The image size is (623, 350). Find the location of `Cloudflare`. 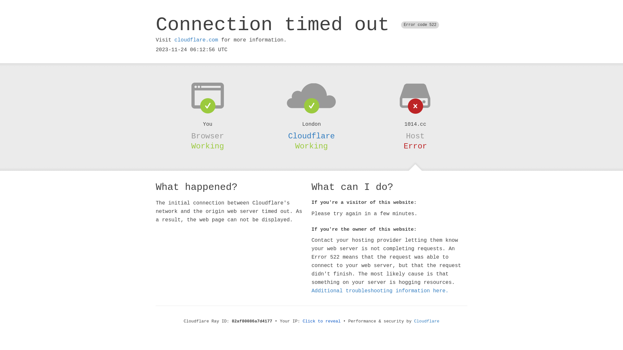

Cloudflare is located at coordinates (427, 321).